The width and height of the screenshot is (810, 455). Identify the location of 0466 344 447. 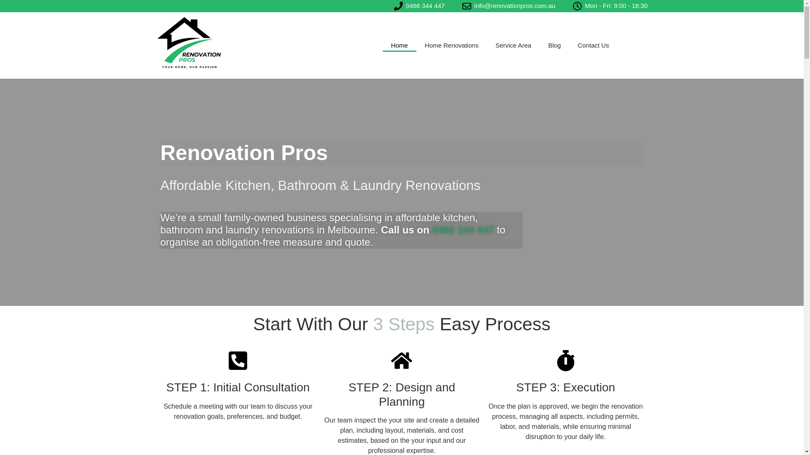
(418, 6).